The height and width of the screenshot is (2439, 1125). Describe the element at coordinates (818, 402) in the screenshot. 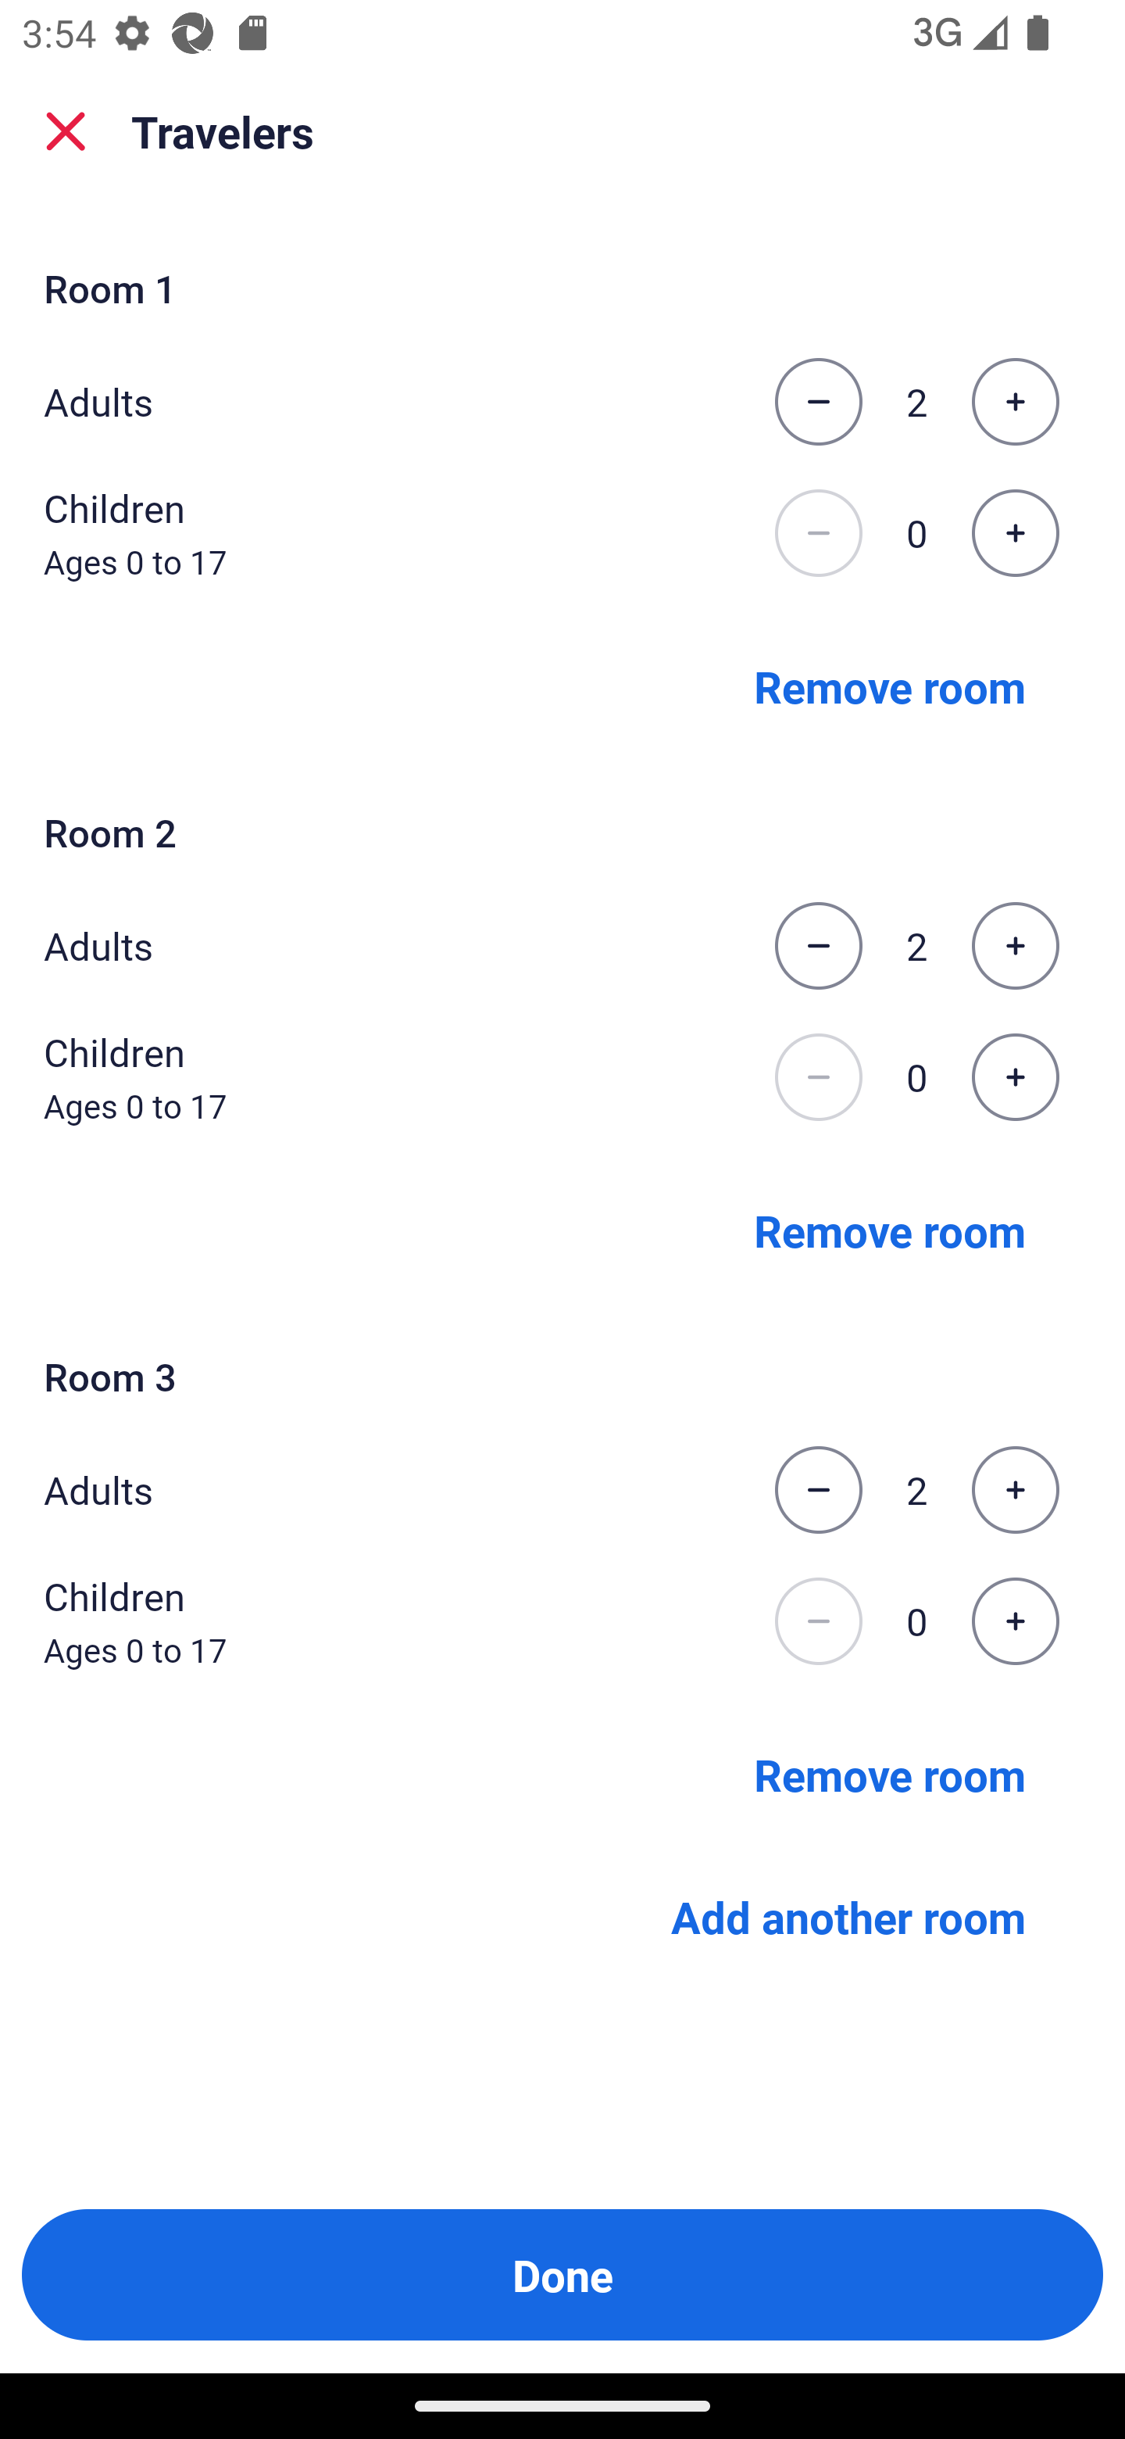

I see `Decrease the number of adults` at that location.